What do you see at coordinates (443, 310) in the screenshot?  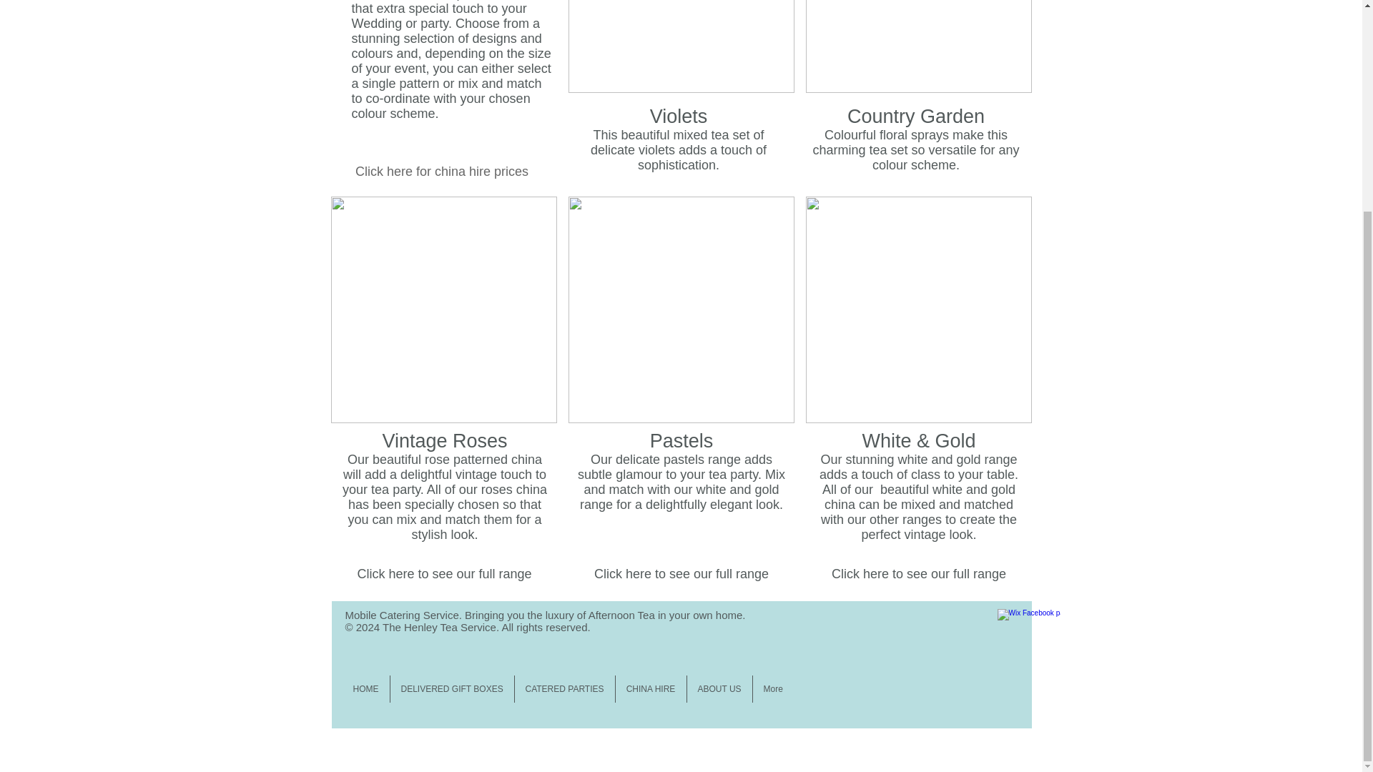 I see `roses mixed 3.jpg` at bounding box center [443, 310].